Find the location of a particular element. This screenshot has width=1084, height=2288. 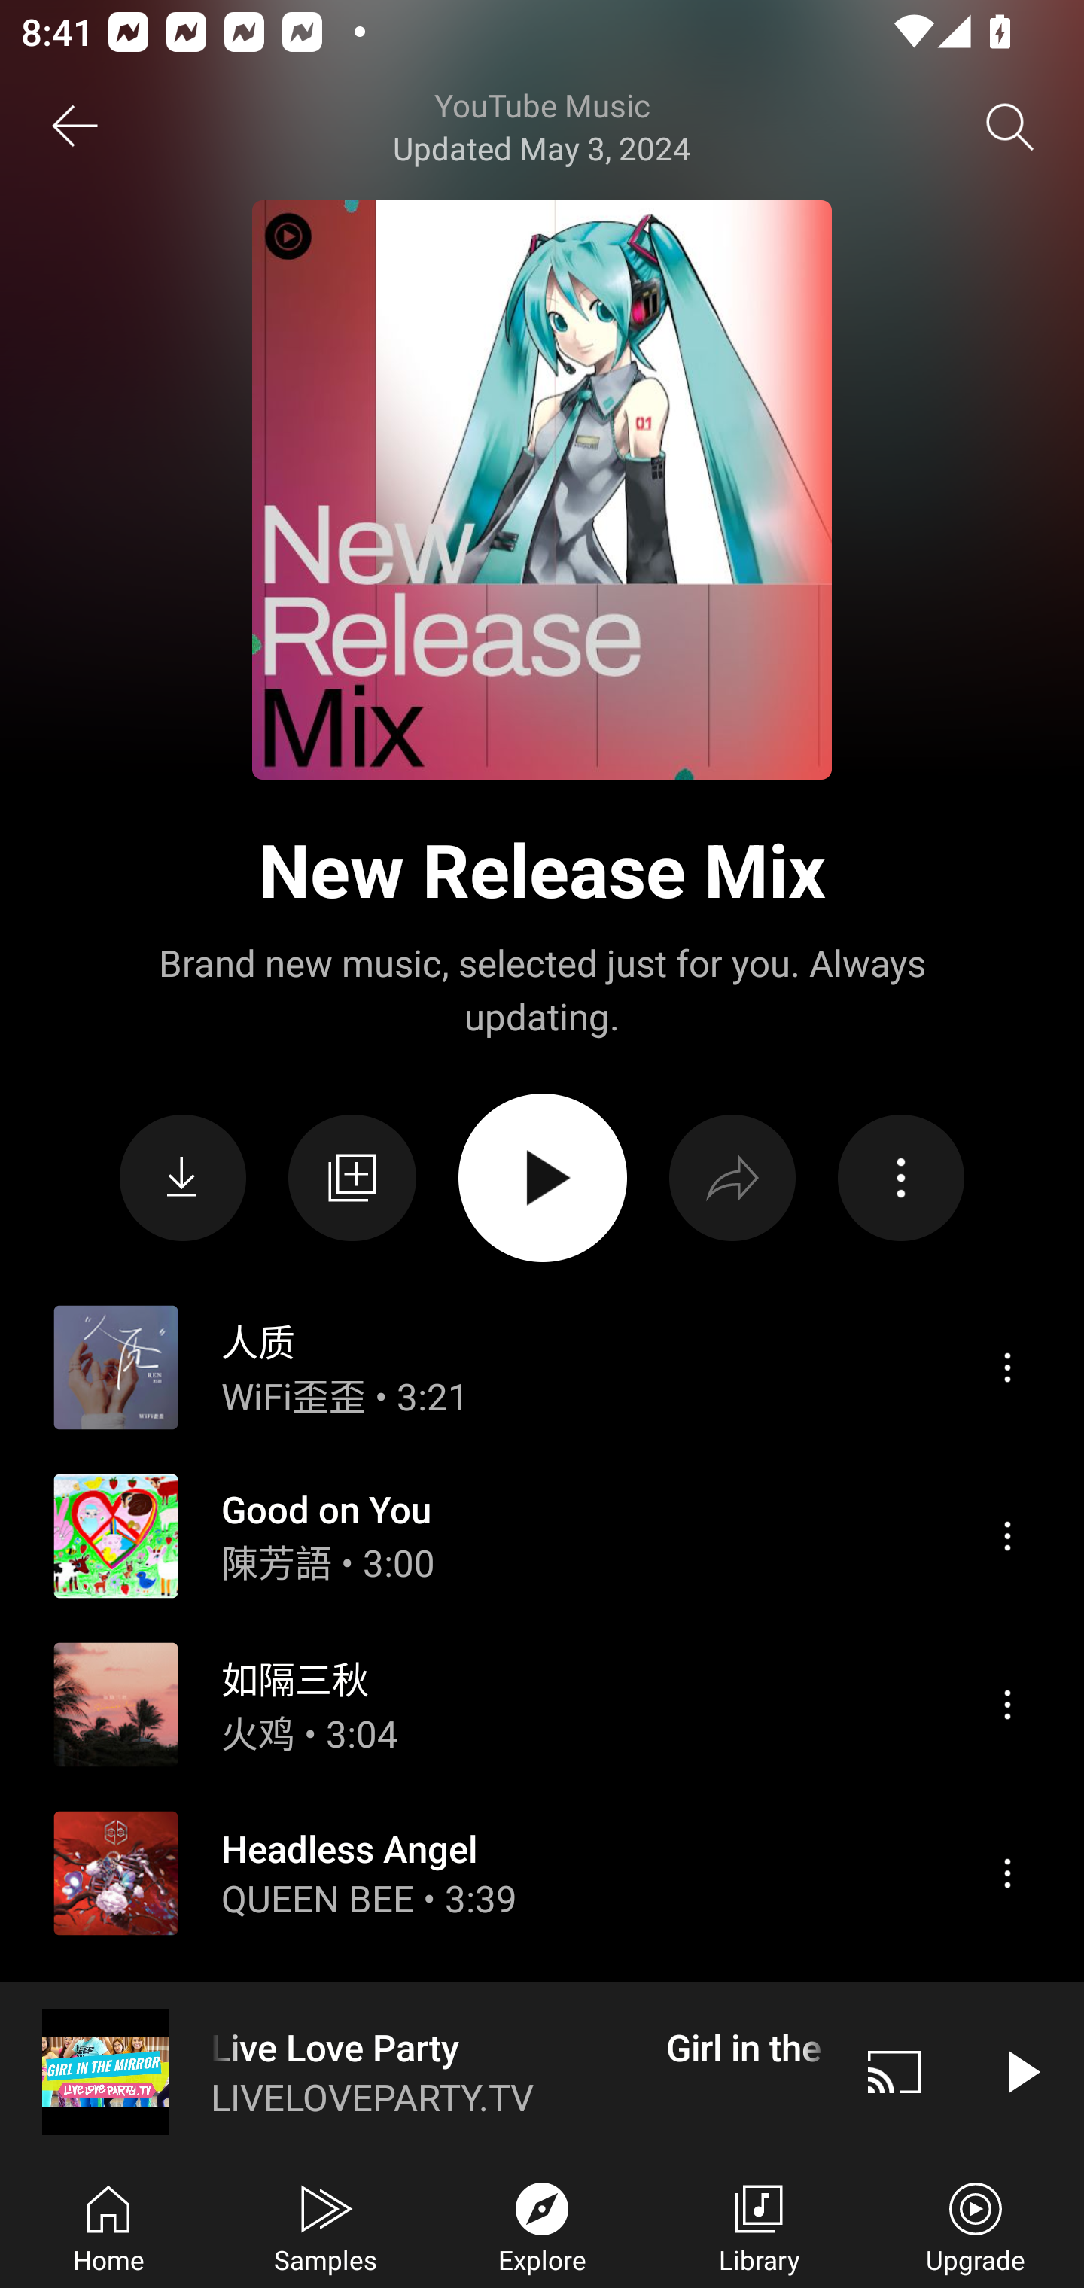

Download is located at coordinates (183, 1179).